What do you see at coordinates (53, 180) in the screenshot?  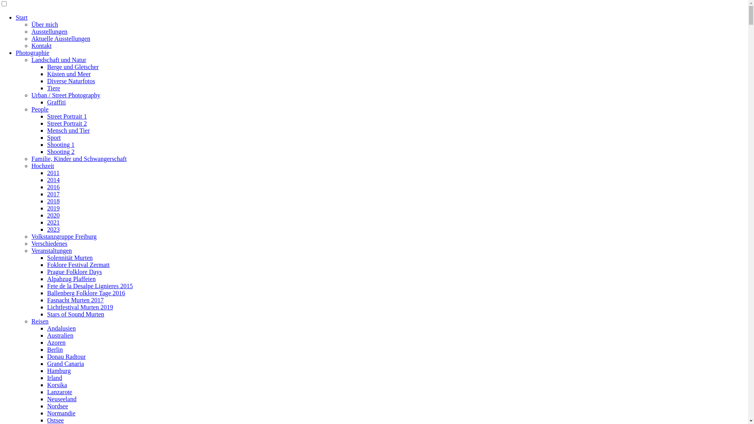 I see `2014` at bounding box center [53, 180].